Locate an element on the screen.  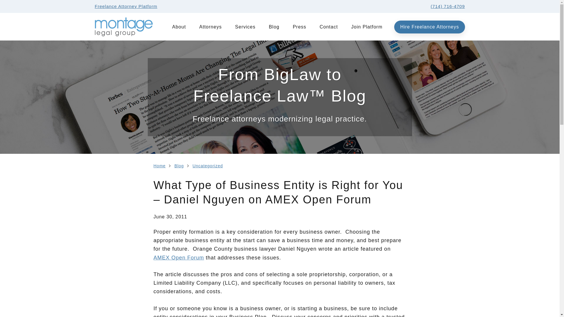
AMEX Open Forum is located at coordinates (179, 258).